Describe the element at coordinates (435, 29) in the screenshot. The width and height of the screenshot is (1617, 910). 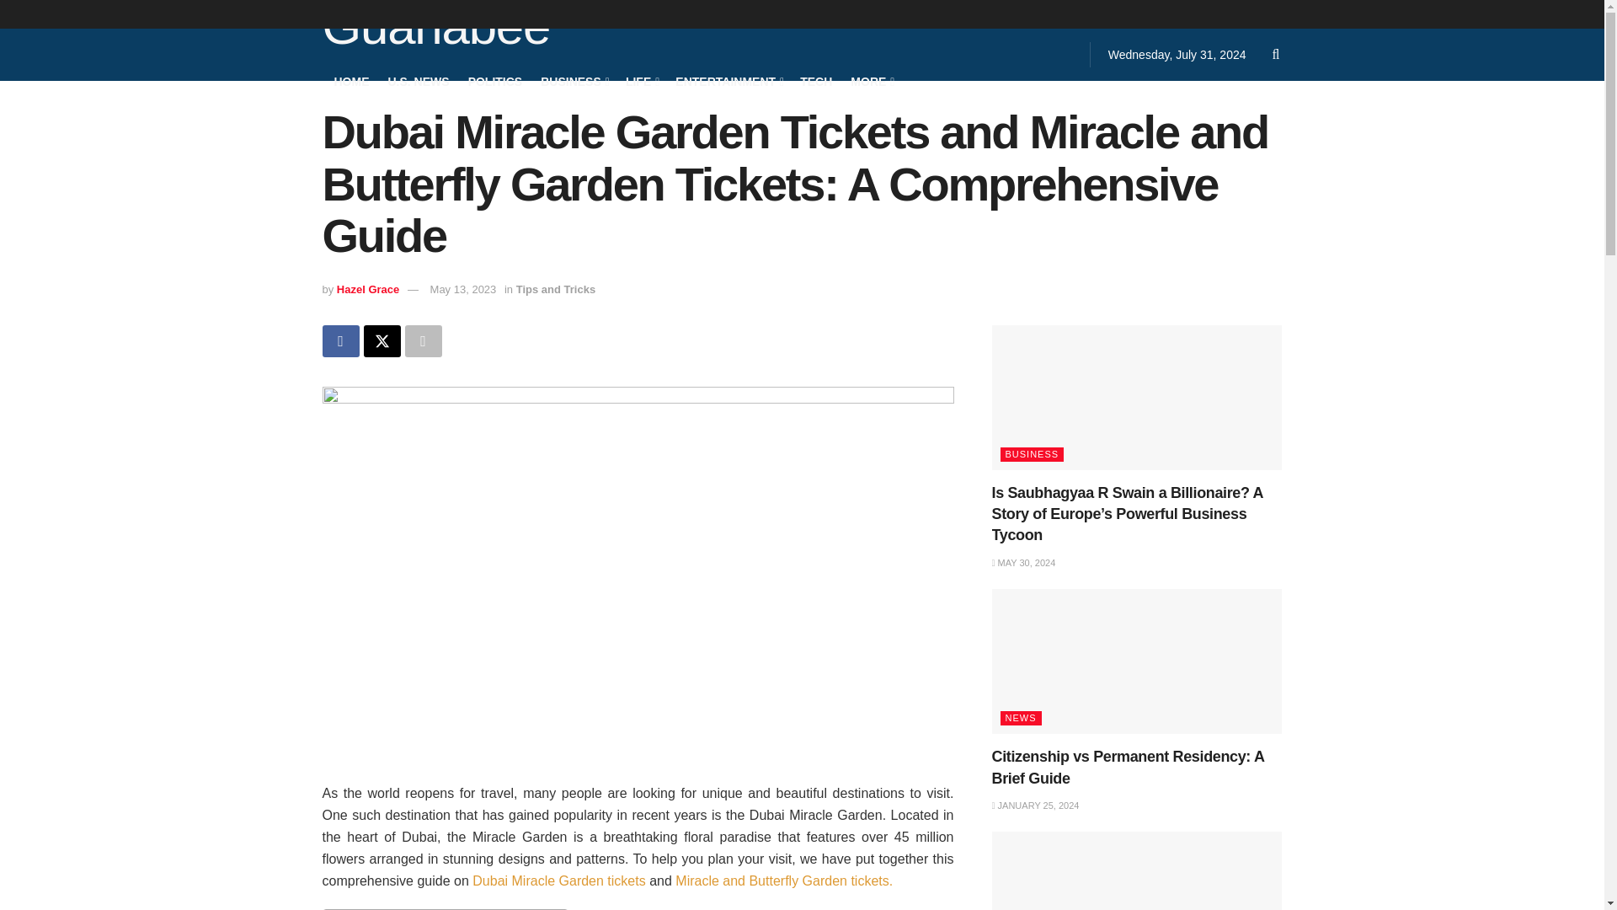
I see `Guanabee` at that location.